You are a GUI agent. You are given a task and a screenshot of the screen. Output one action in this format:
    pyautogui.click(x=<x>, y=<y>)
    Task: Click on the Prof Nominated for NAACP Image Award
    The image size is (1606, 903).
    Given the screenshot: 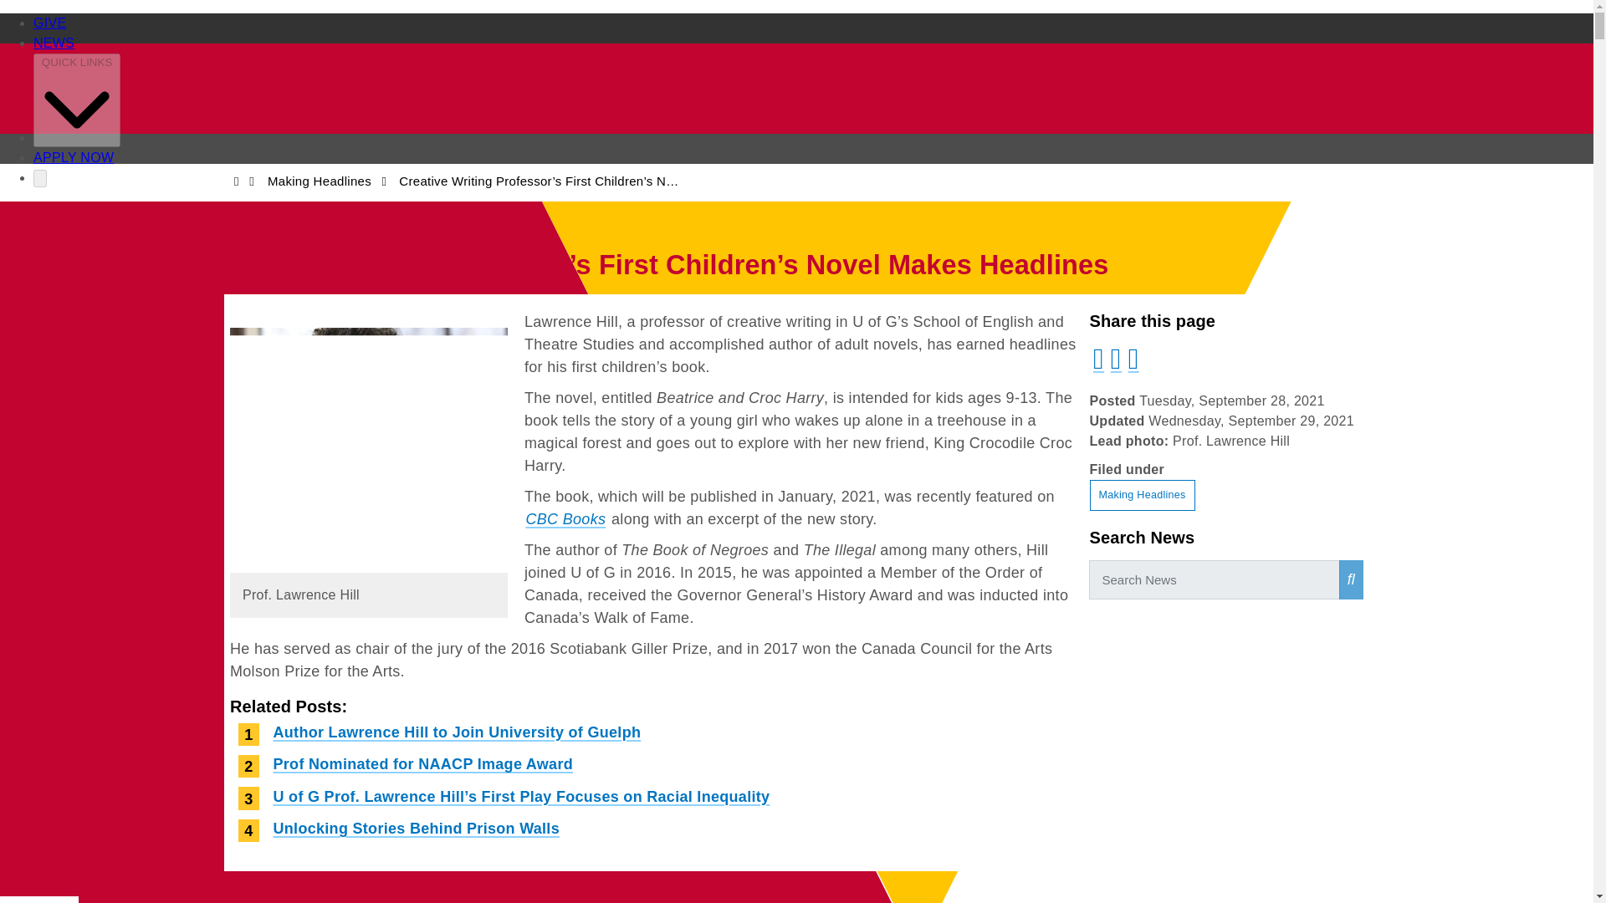 What is the action you would take?
    pyautogui.click(x=423, y=763)
    